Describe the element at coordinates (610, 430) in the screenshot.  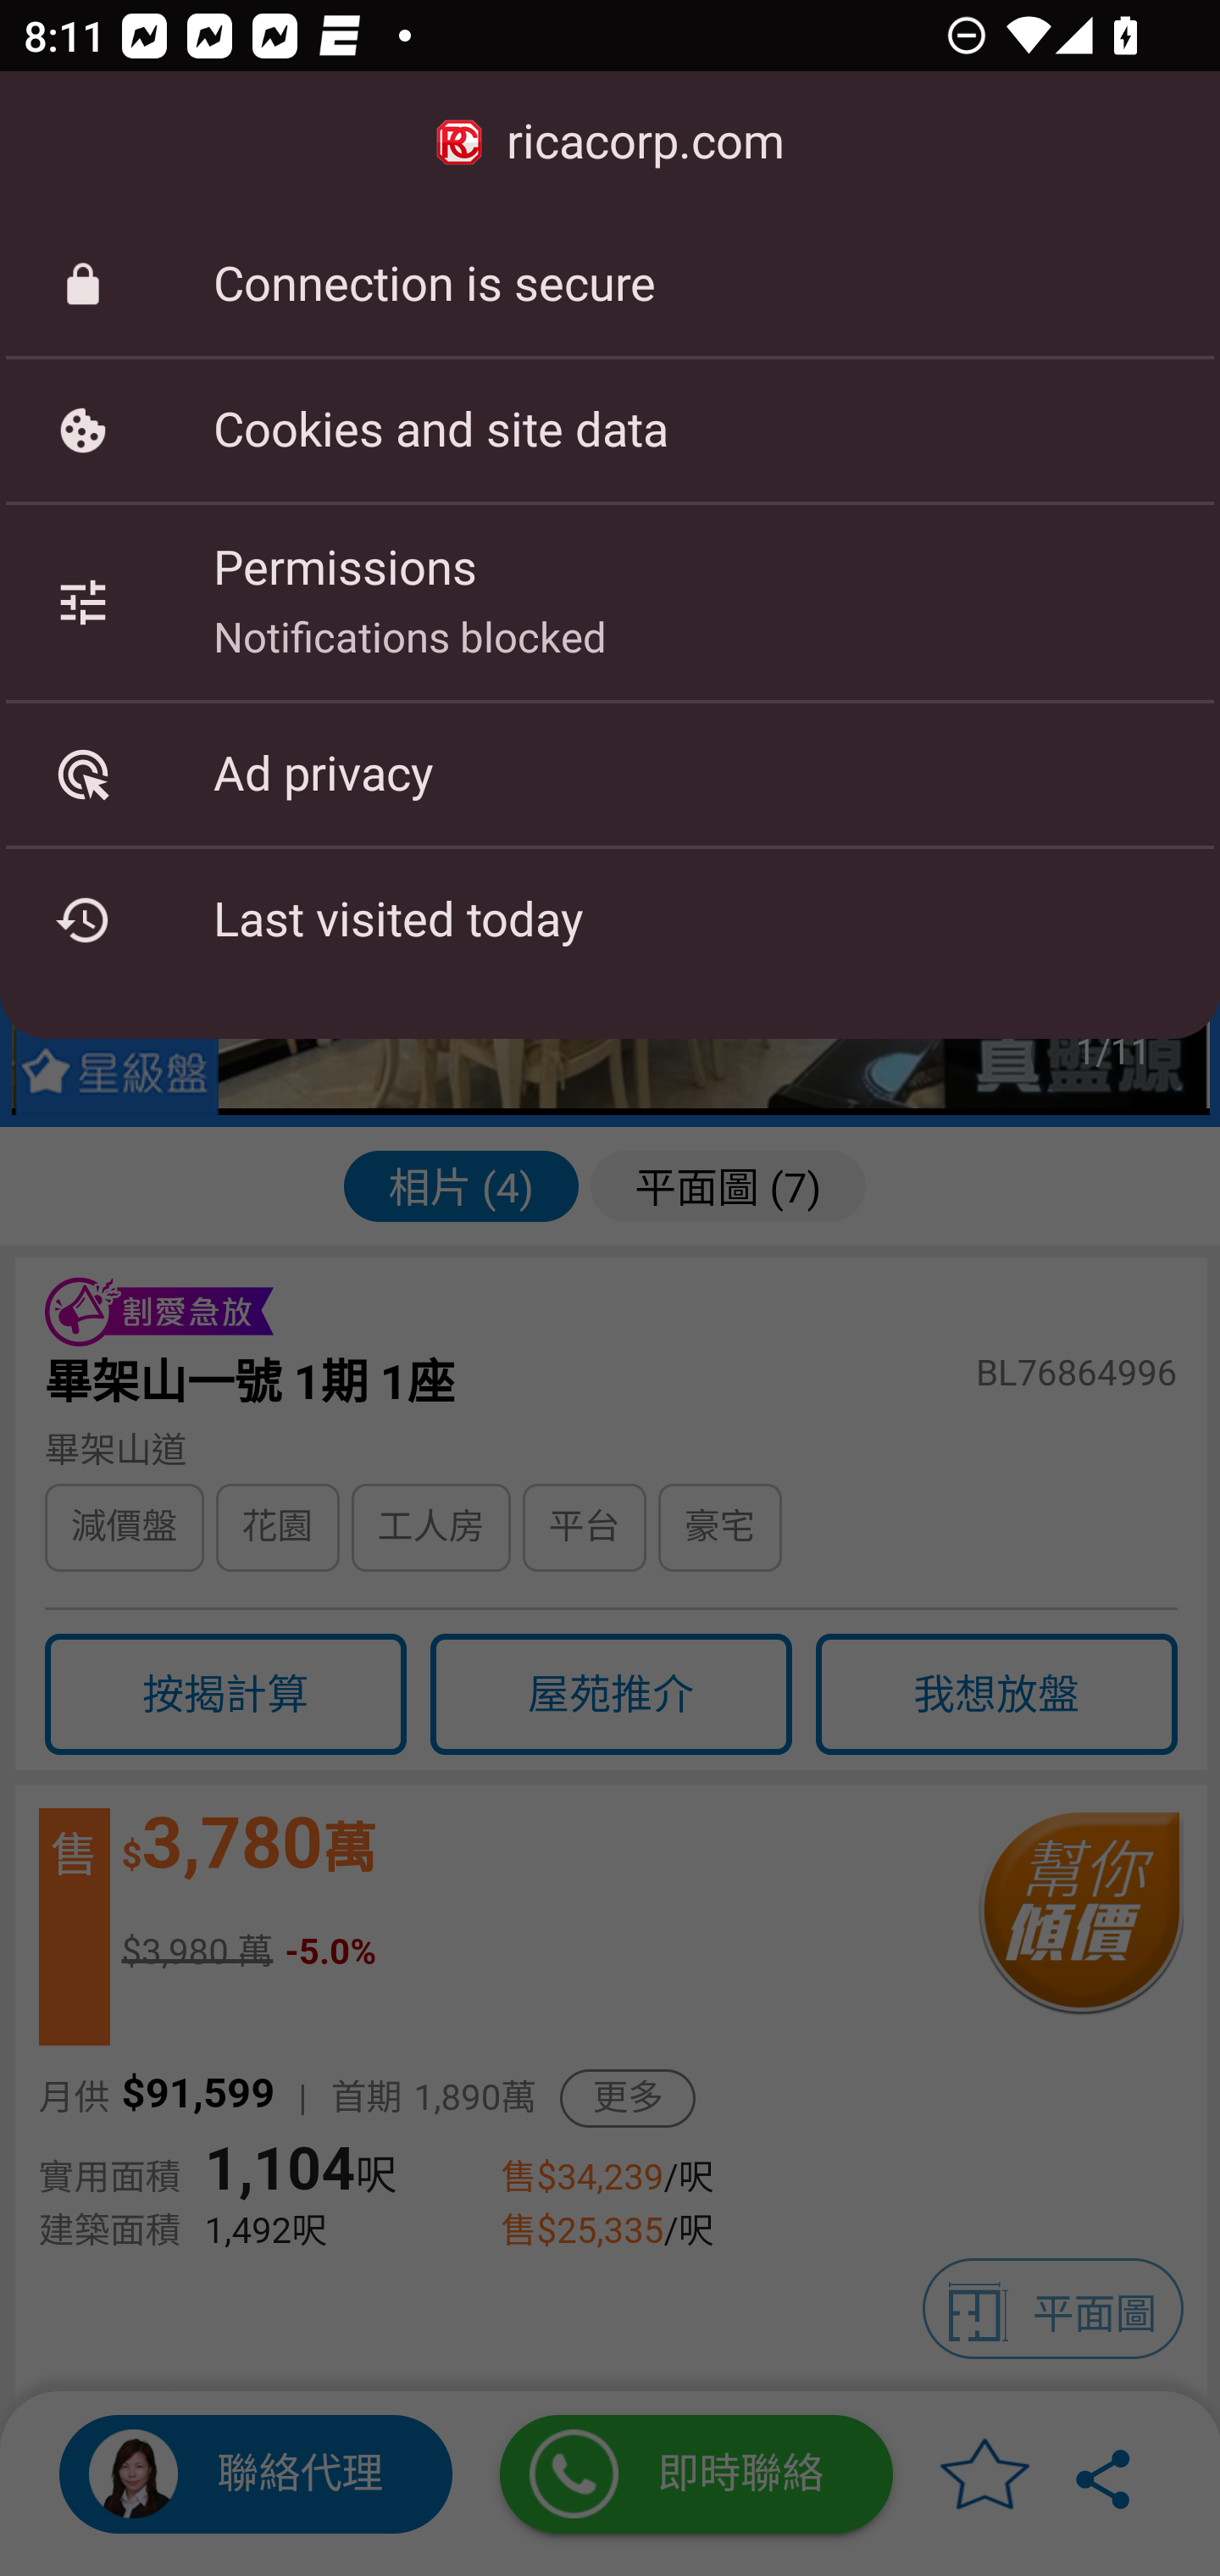
I see `Cookies and site data` at that location.